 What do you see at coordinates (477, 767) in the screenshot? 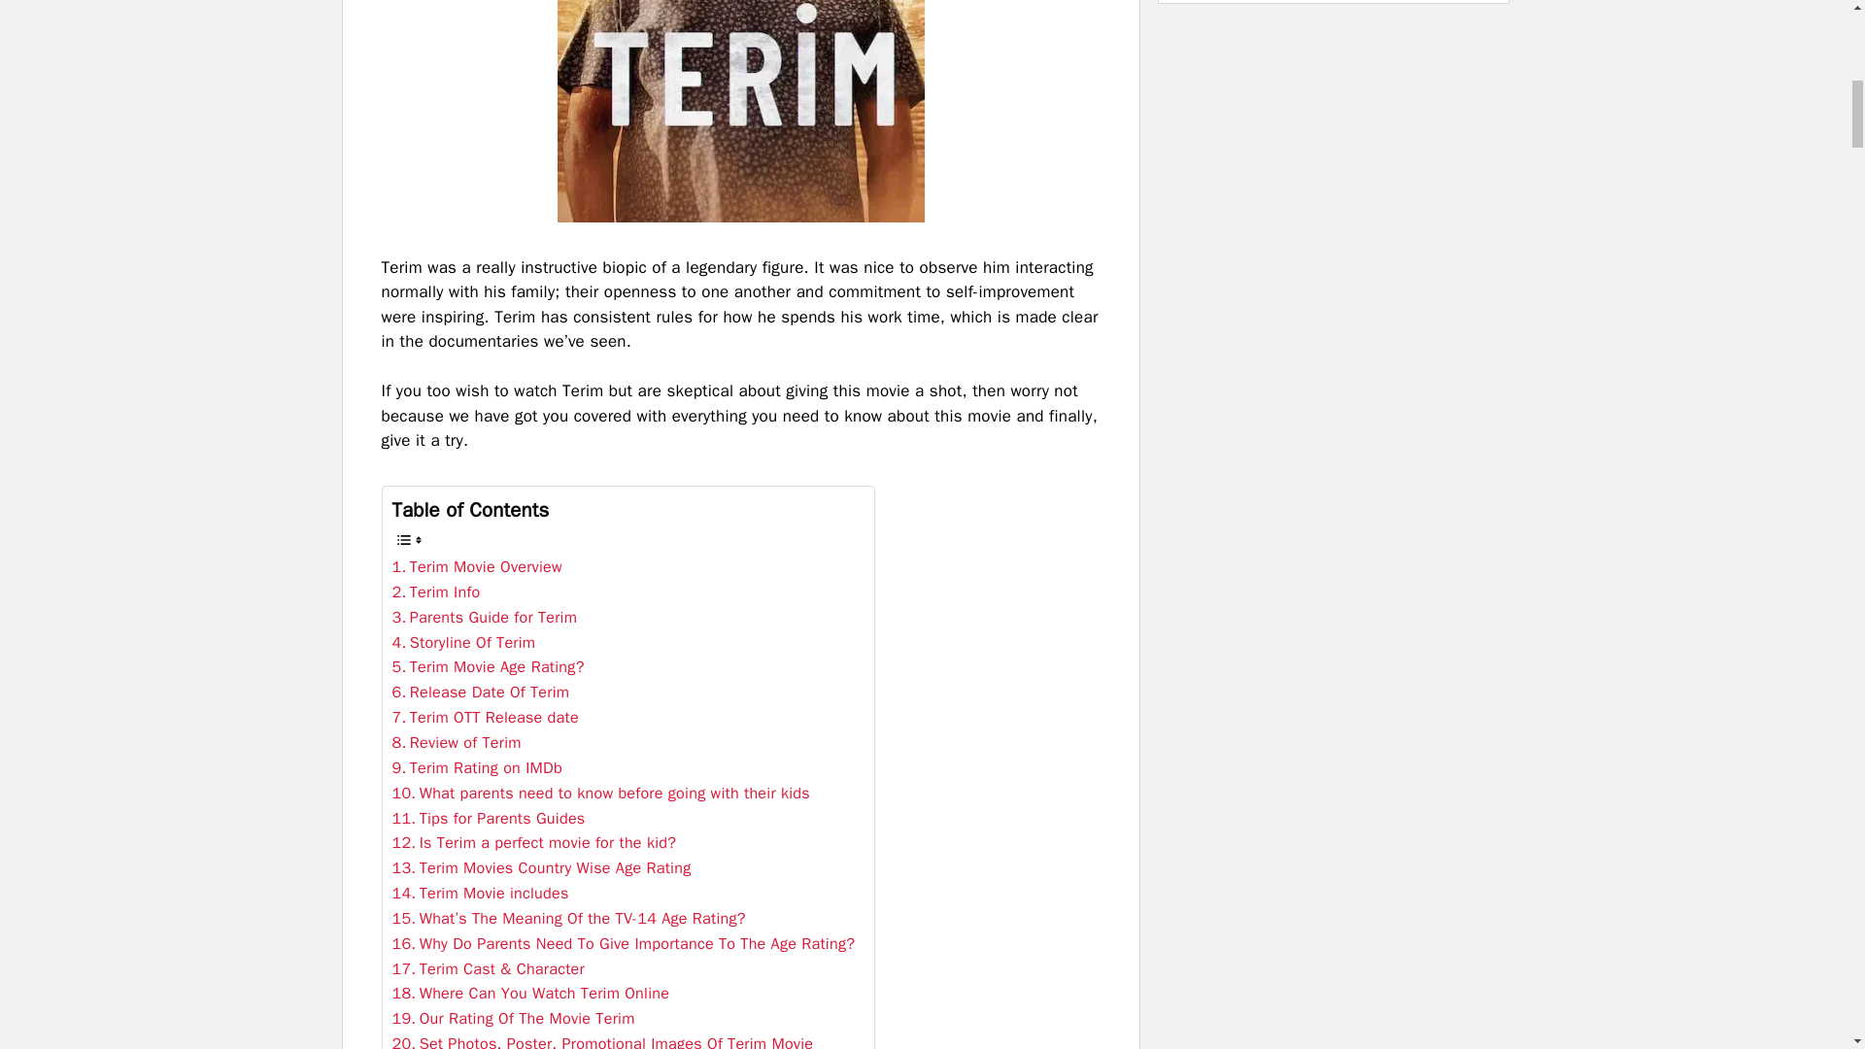
I see `Terim Rating on IMDb` at bounding box center [477, 767].